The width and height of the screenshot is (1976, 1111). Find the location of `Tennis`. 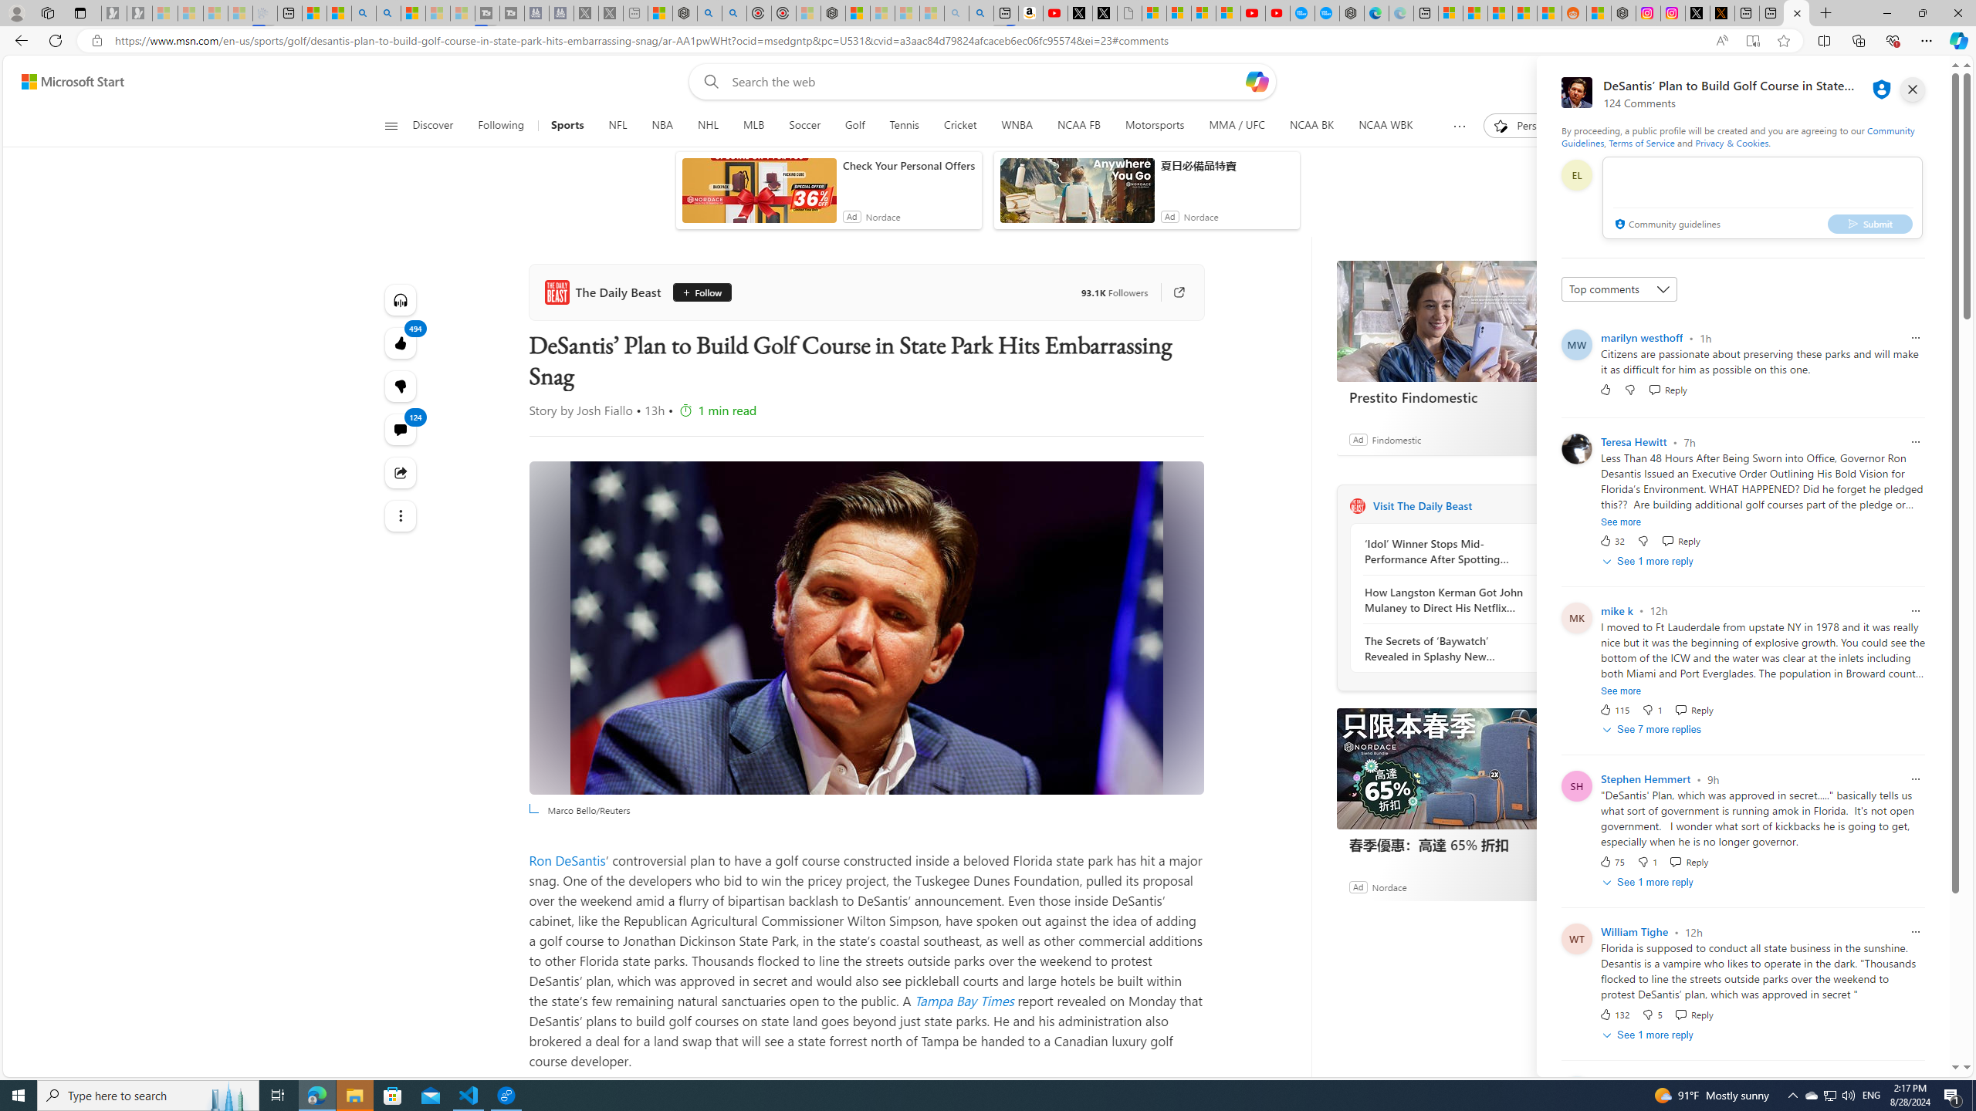

Tennis is located at coordinates (905, 126).